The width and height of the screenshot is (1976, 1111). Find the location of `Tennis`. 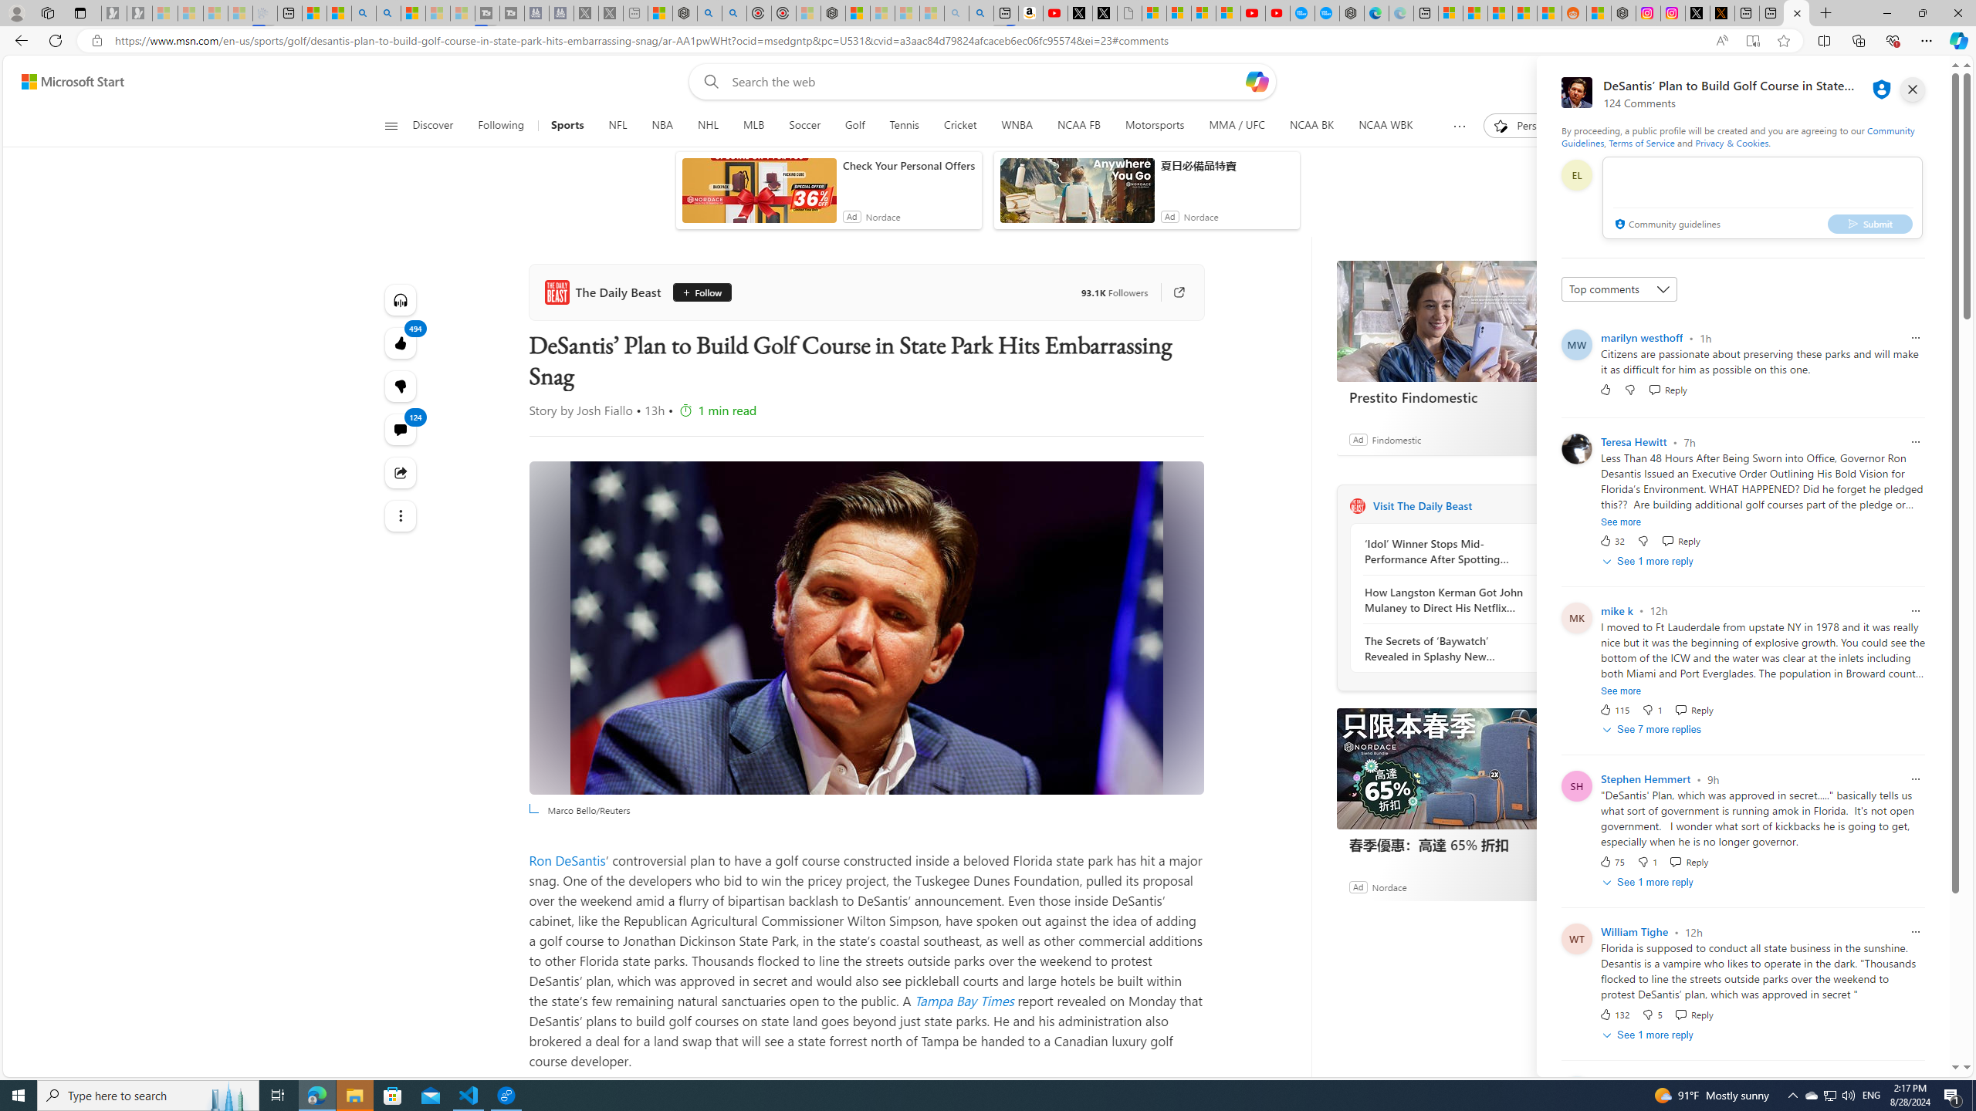

Tennis is located at coordinates (905, 126).